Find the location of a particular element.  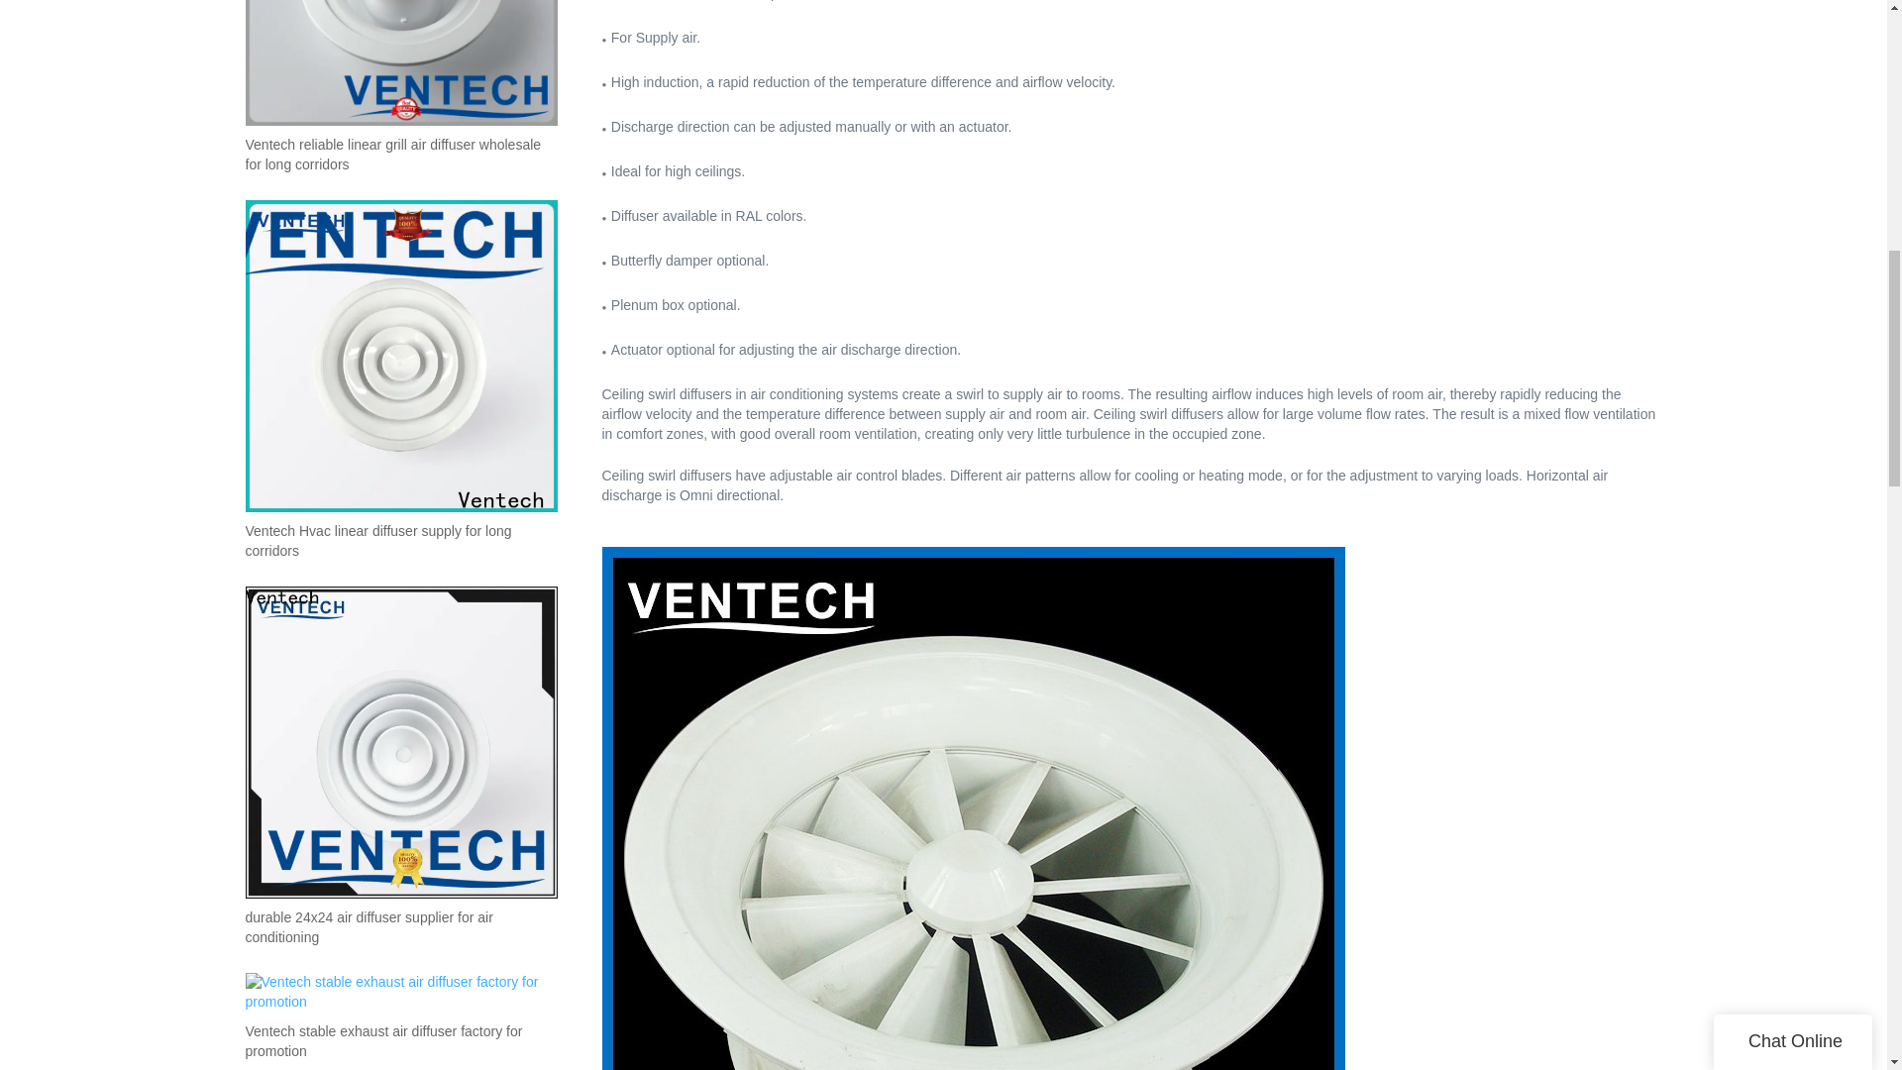

durable 24x24 air diffuser supplier for air conditioning is located at coordinates (400, 927).